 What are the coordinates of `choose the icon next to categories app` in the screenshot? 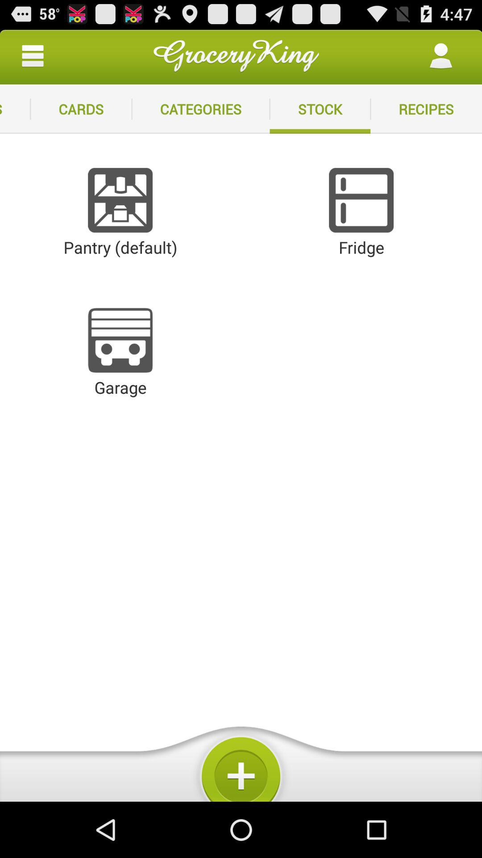 It's located at (320, 109).